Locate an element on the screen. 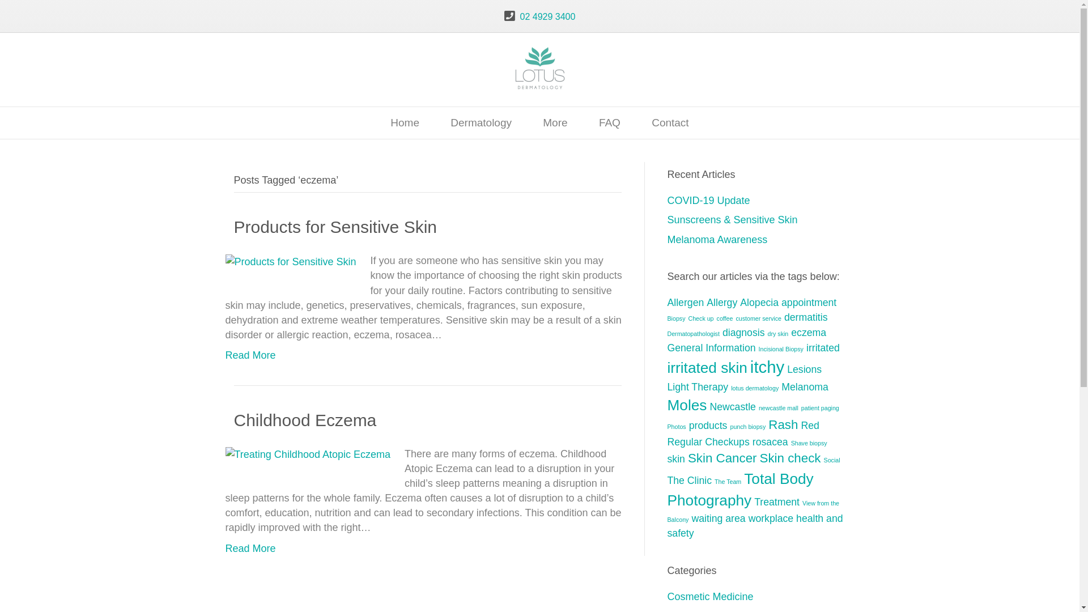 This screenshot has height=612, width=1088. Light Therapy is located at coordinates (698, 387).